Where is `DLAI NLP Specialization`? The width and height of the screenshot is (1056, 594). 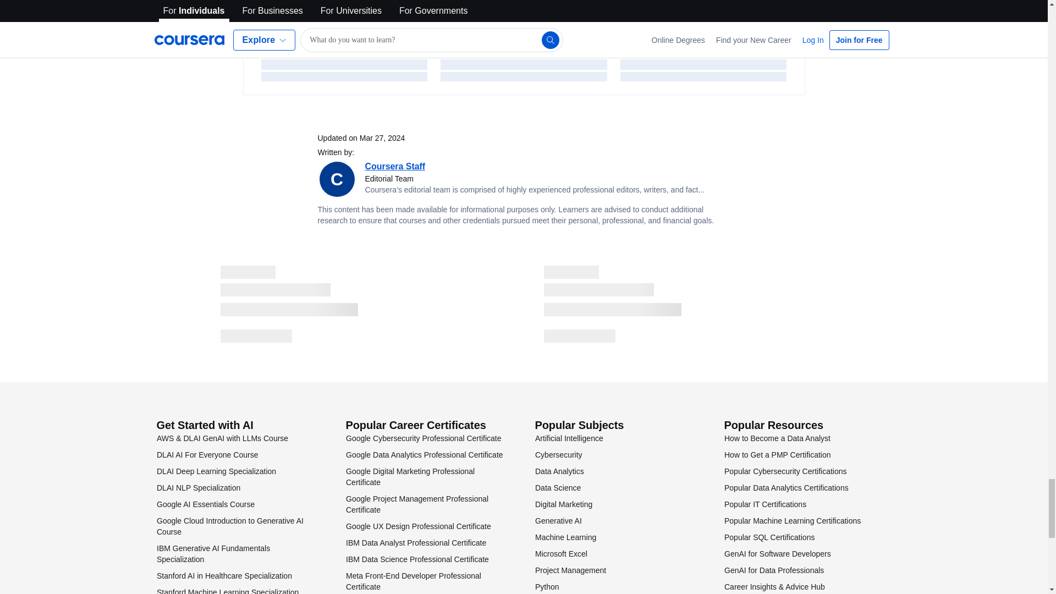 DLAI NLP Specialization is located at coordinates (198, 488).